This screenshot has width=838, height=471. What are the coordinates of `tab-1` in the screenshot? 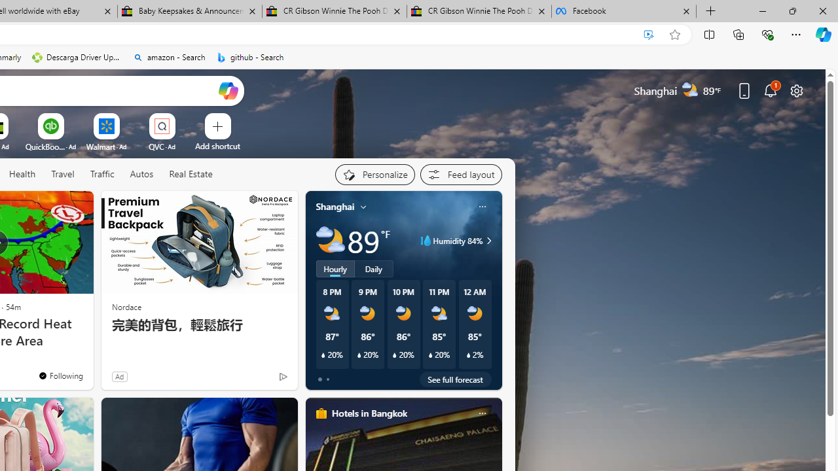 It's located at (327, 379).